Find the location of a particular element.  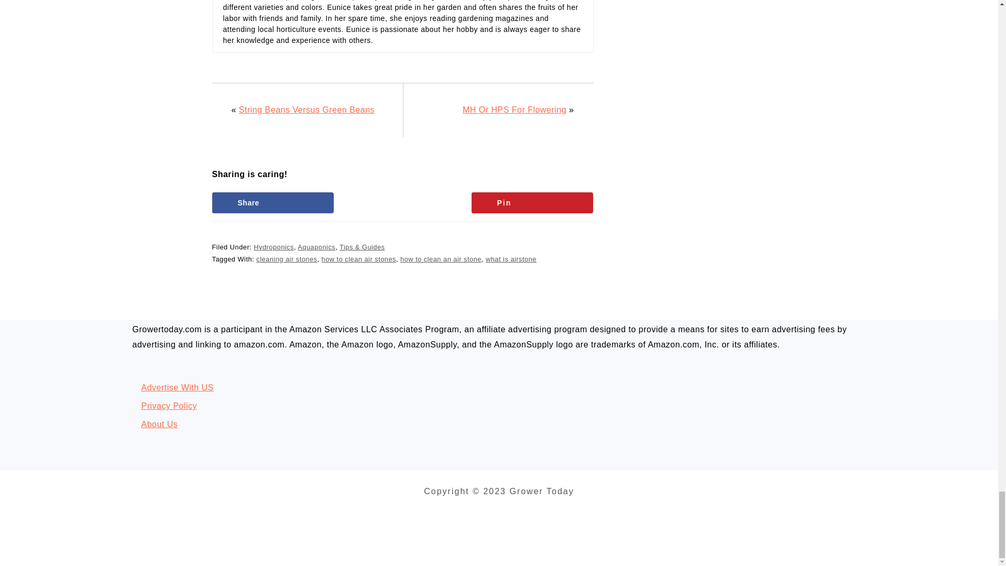

Save to Pinterest is located at coordinates (532, 203).